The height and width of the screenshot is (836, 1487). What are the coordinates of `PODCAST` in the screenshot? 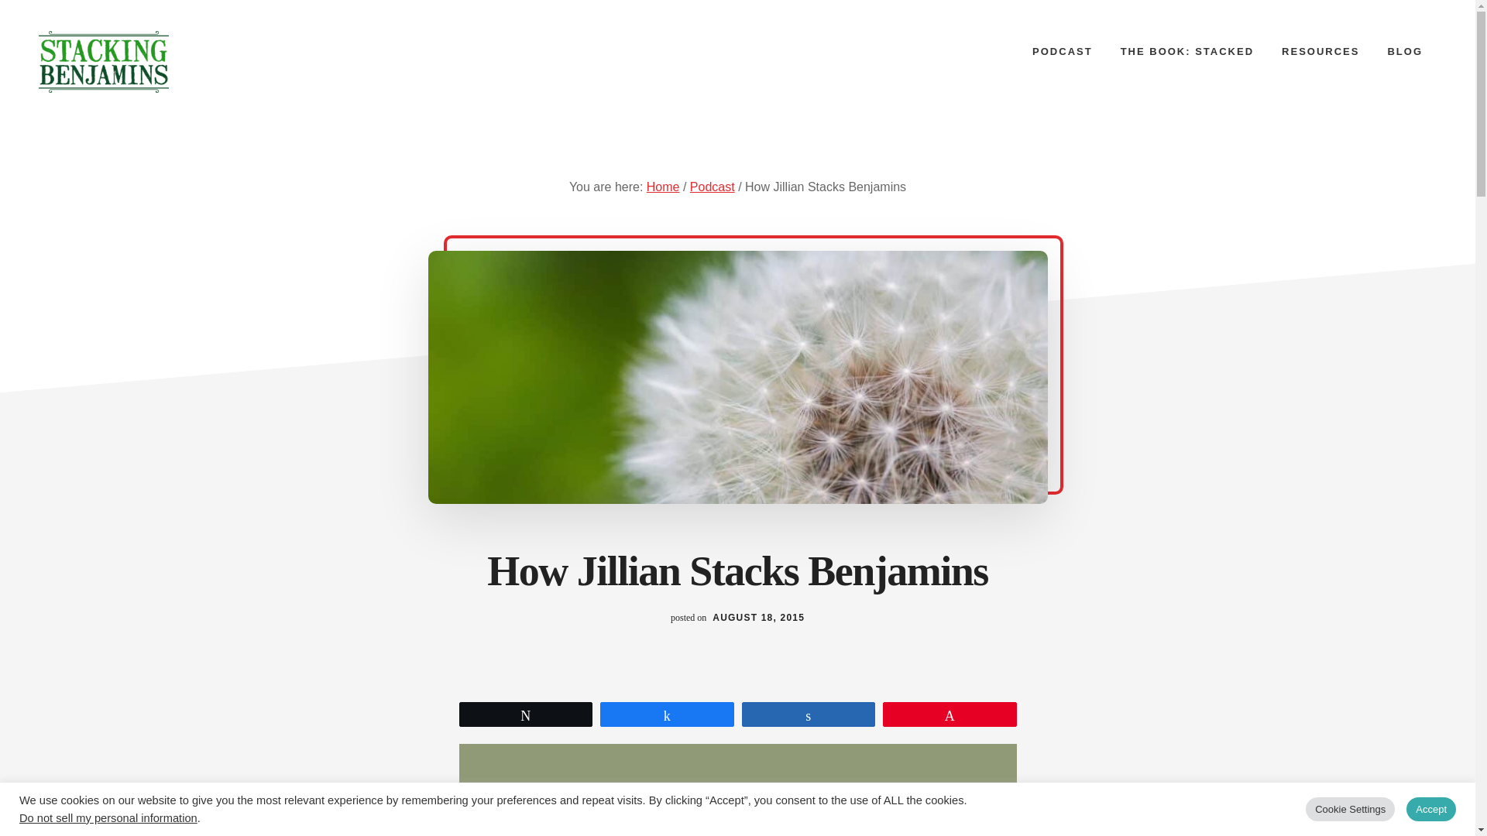 It's located at (1063, 51).